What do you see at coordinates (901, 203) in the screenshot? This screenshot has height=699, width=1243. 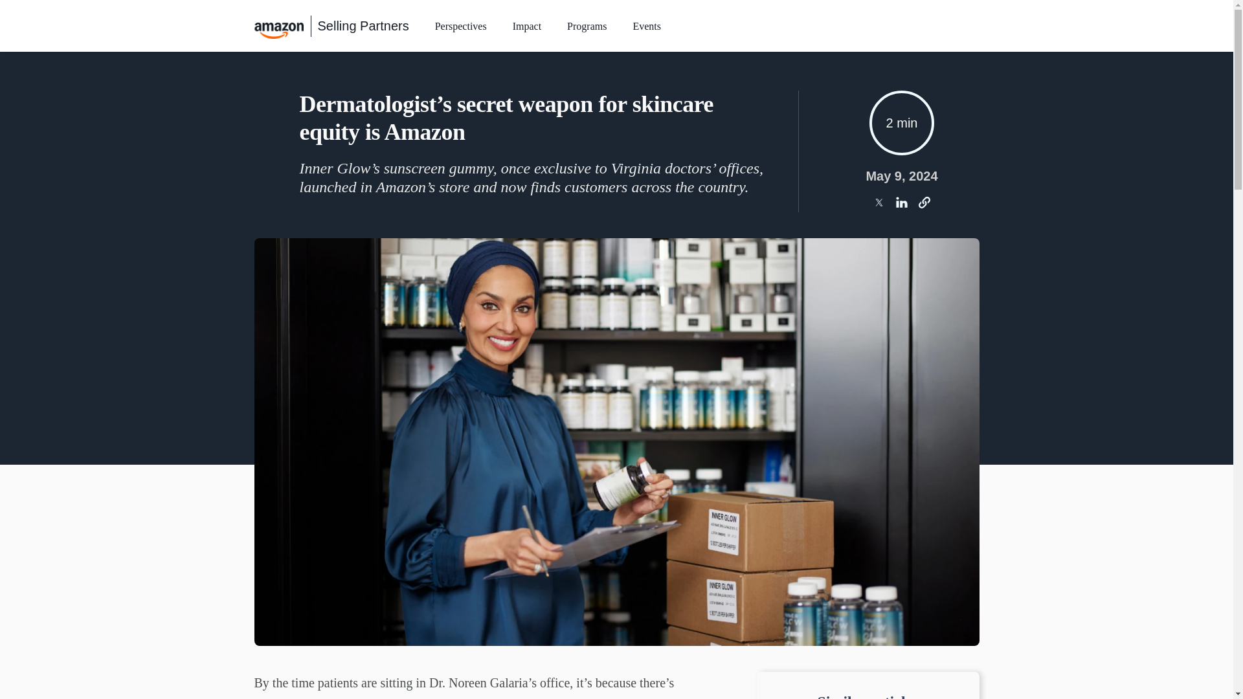 I see `LinkedIn` at bounding box center [901, 203].